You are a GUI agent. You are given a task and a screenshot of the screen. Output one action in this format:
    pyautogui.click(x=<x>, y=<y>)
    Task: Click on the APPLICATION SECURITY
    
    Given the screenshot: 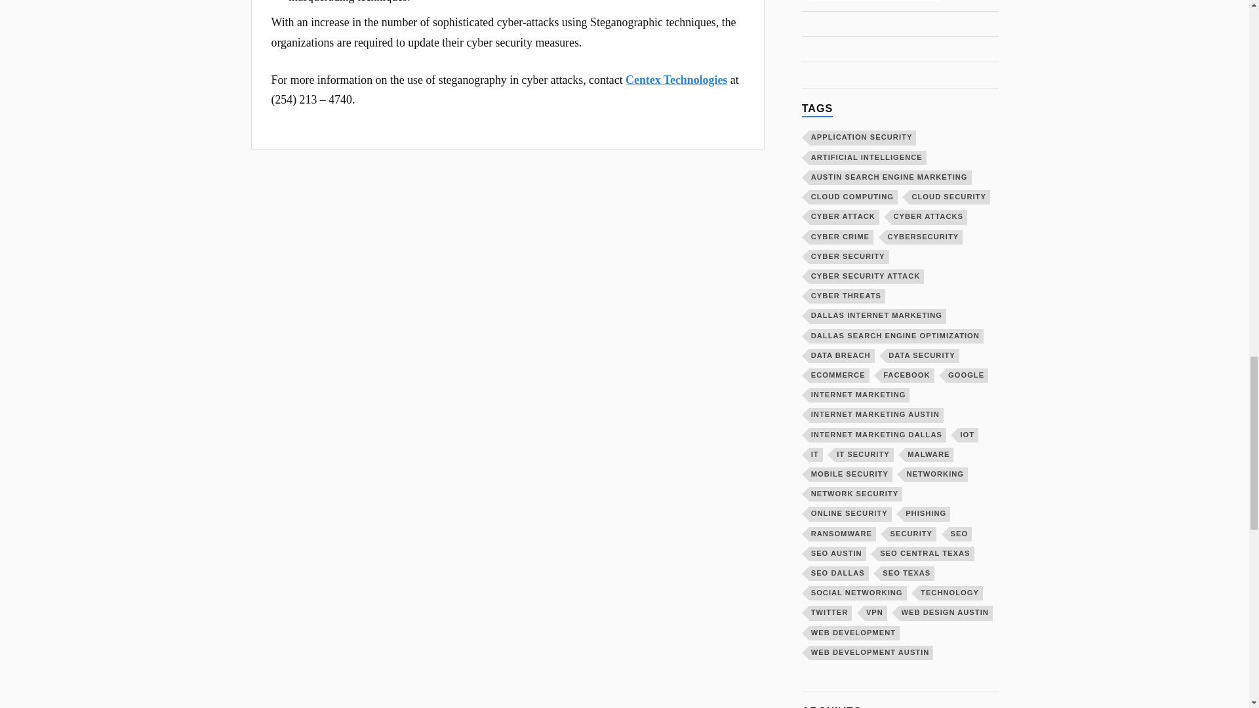 What is the action you would take?
    pyautogui.click(x=863, y=138)
    